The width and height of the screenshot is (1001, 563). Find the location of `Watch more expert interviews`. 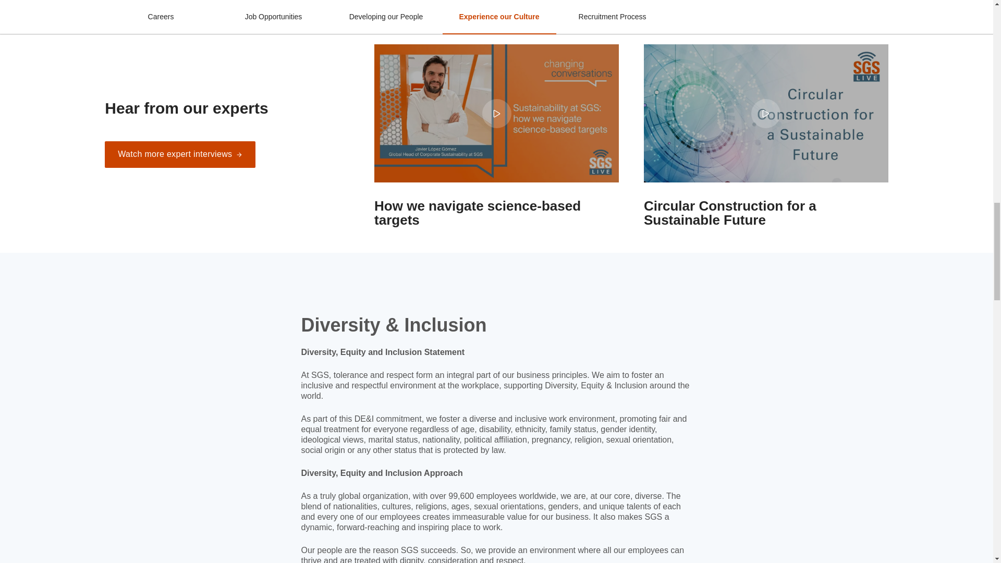

Watch more expert interviews is located at coordinates (180, 154).